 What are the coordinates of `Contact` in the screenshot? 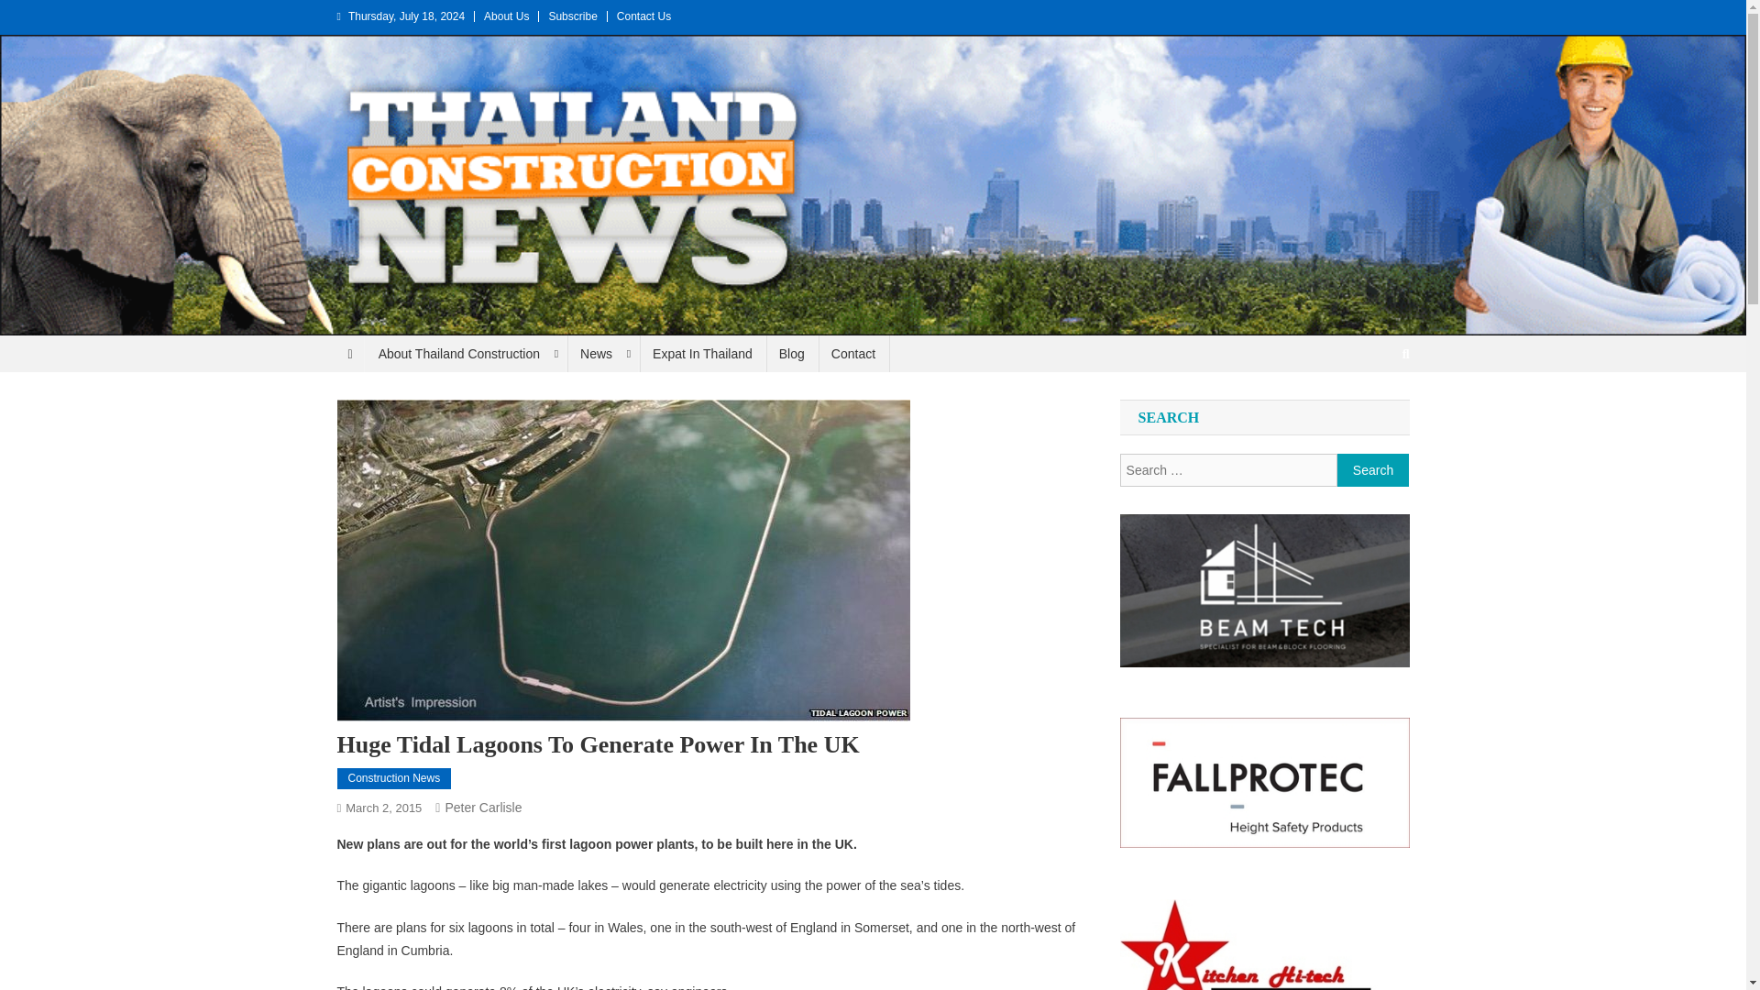 It's located at (852, 354).